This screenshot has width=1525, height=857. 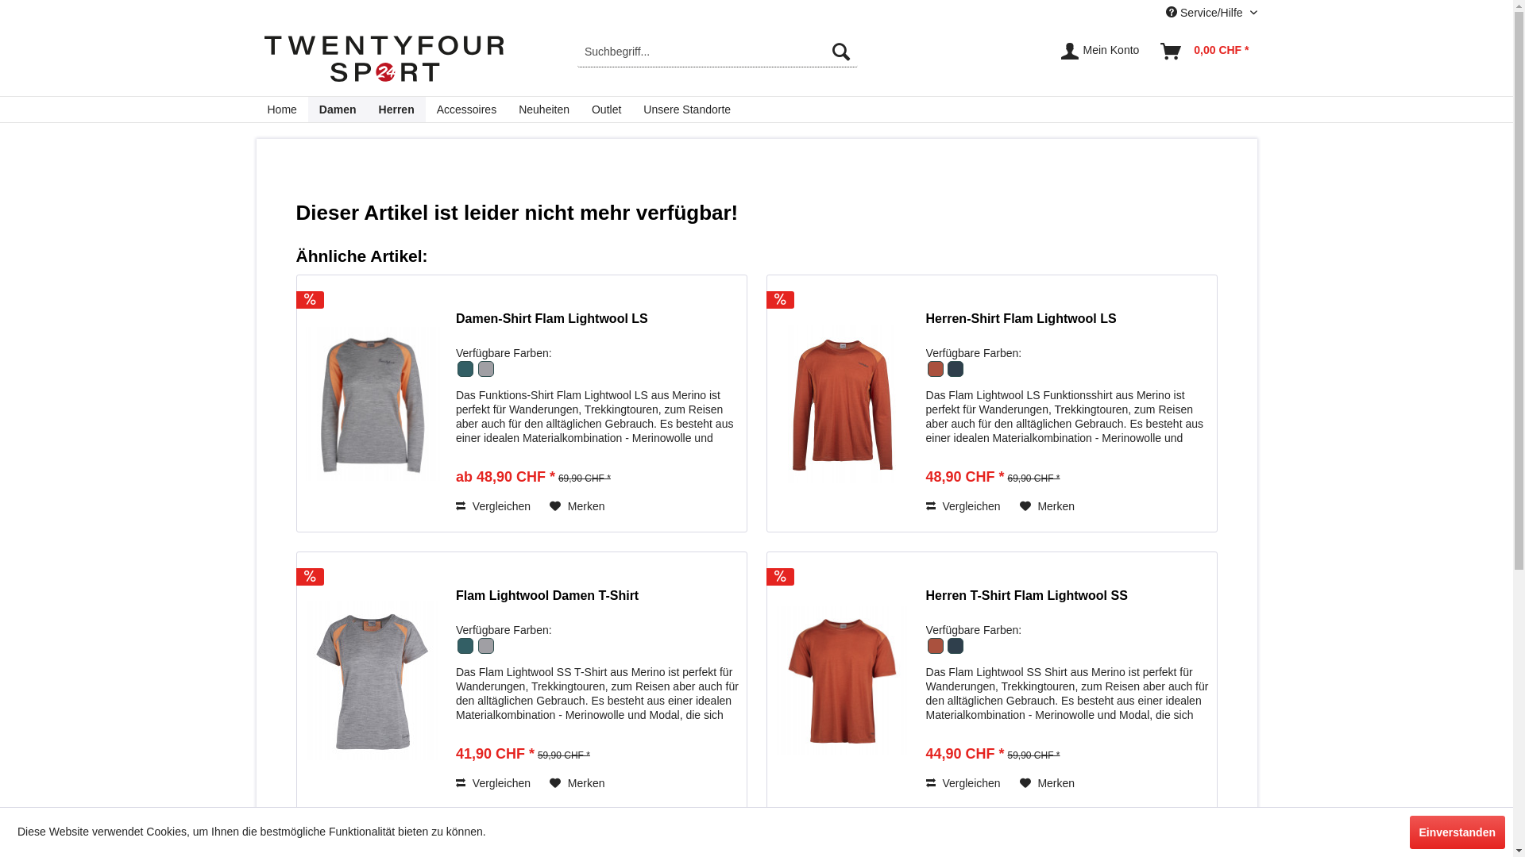 What do you see at coordinates (1457, 832) in the screenshot?
I see `Einverstanden` at bounding box center [1457, 832].